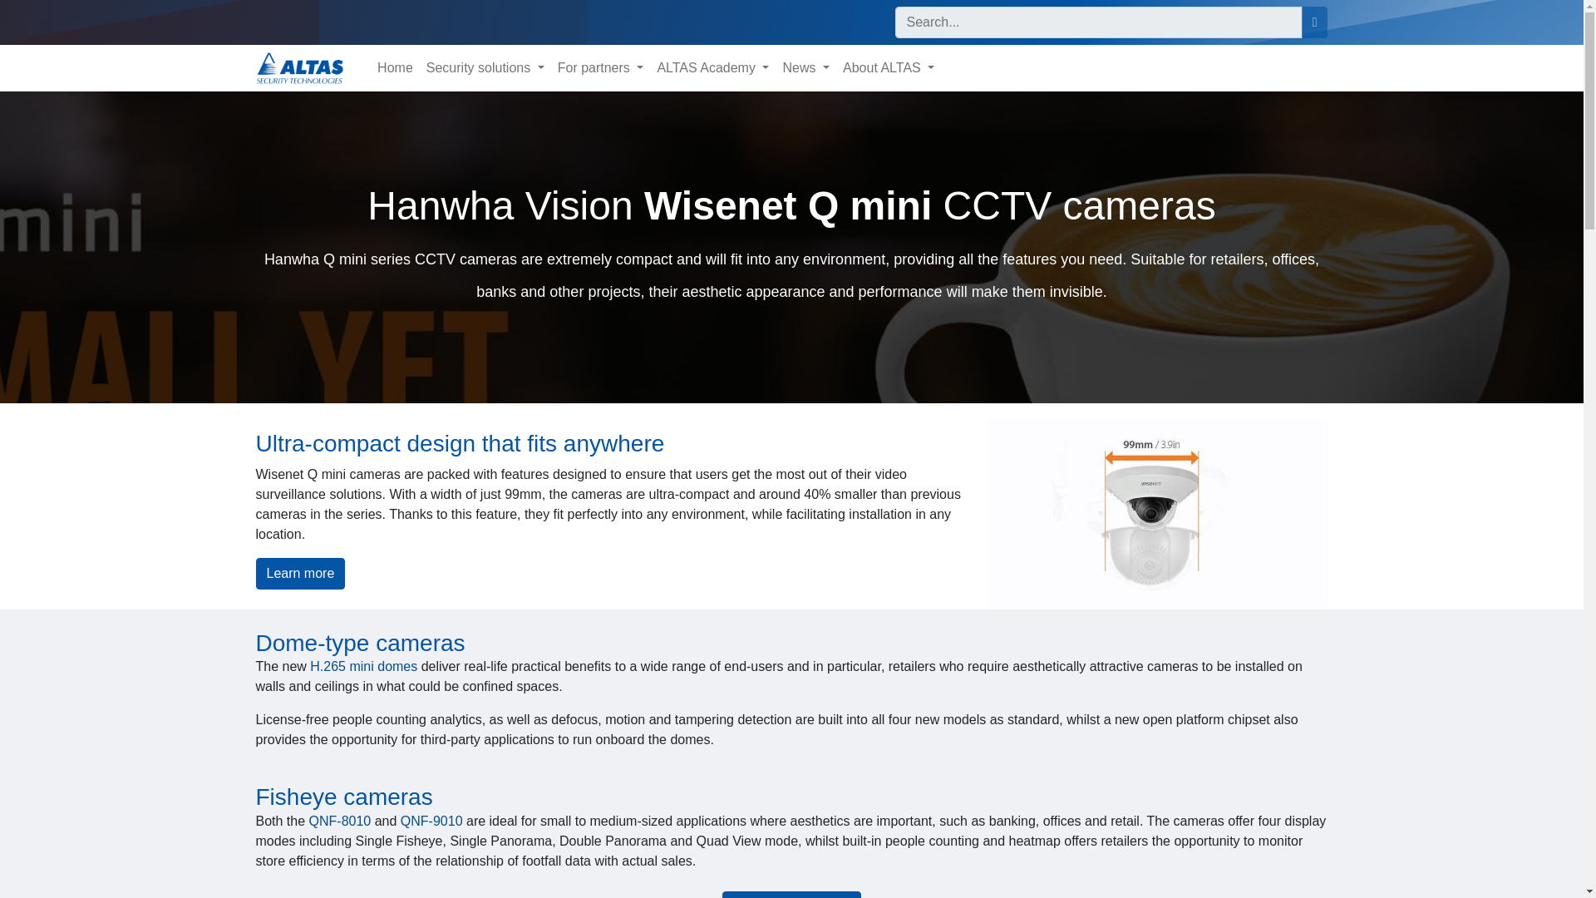 The height and width of the screenshot is (898, 1596). What do you see at coordinates (362, 666) in the screenshot?
I see `H.265 mini domes` at bounding box center [362, 666].